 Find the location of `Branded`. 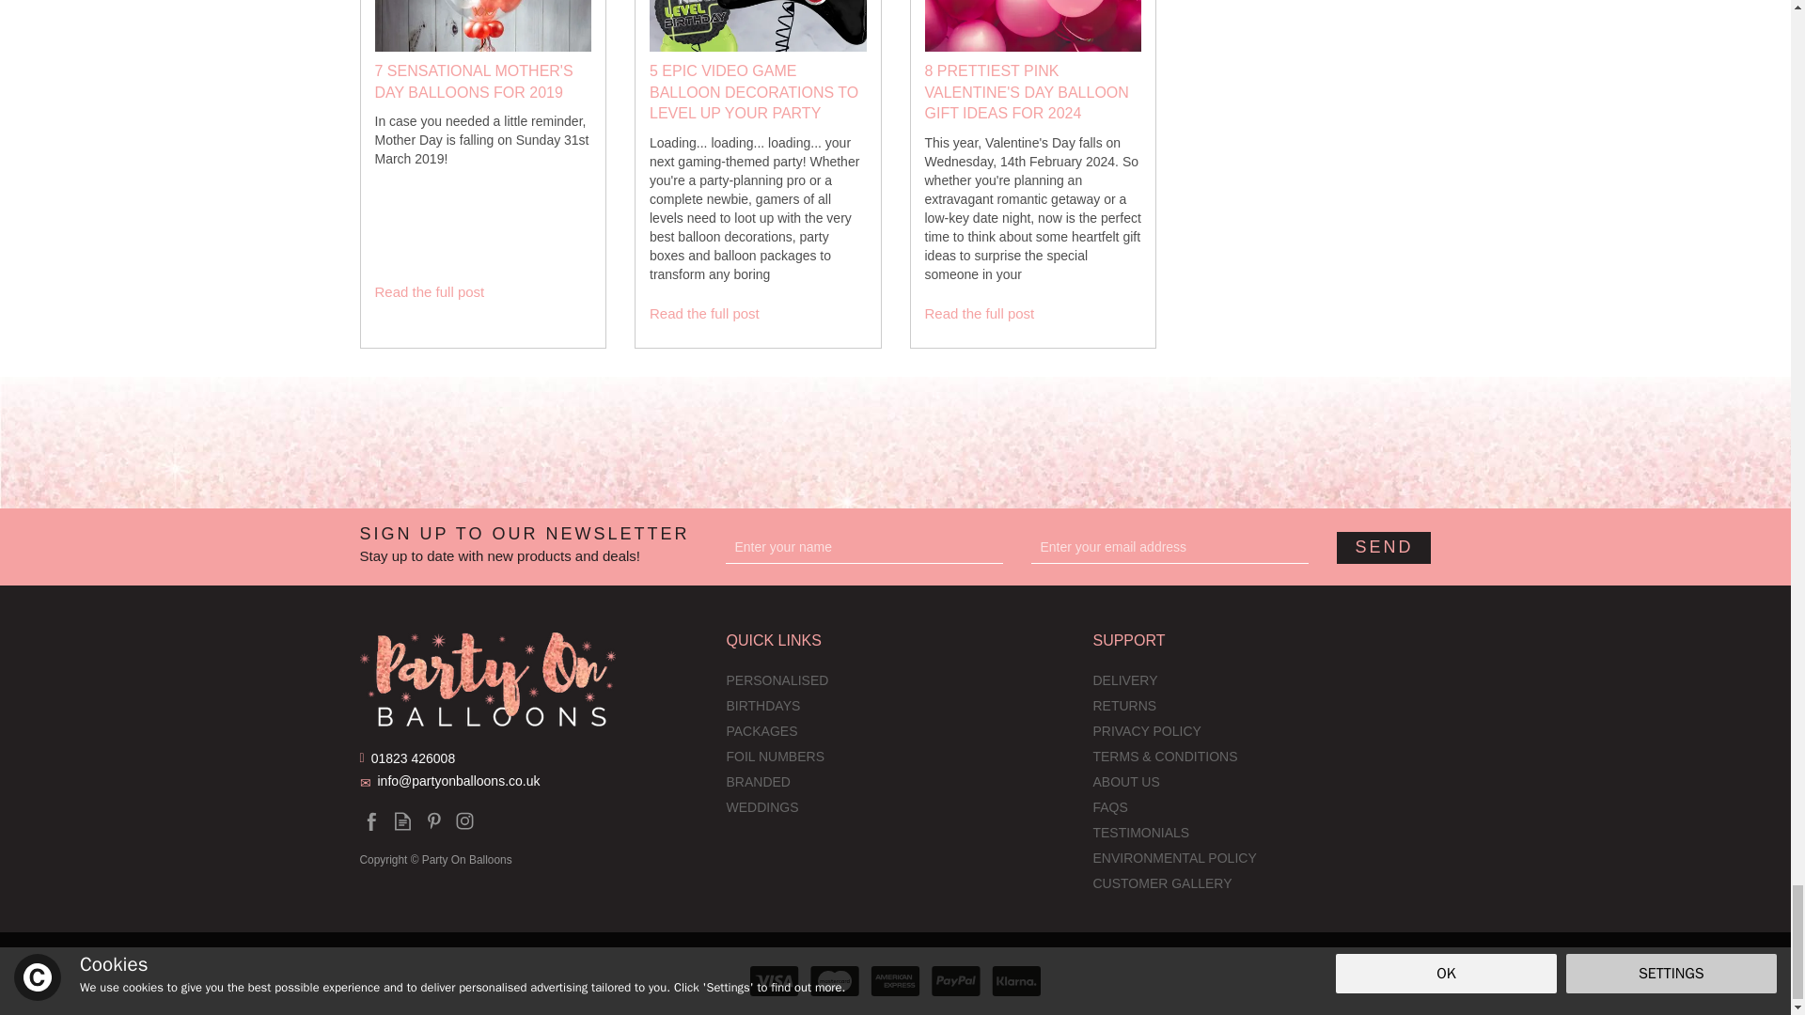

Branded is located at coordinates (895, 782).